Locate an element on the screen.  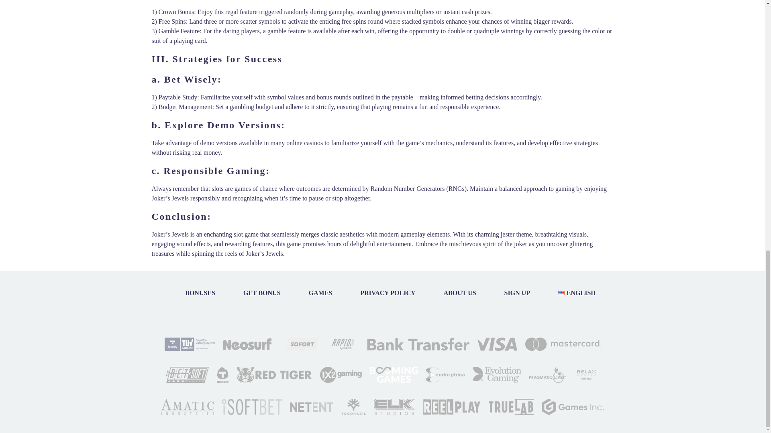
PRIVACY POLICY is located at coordinates (388, 293).